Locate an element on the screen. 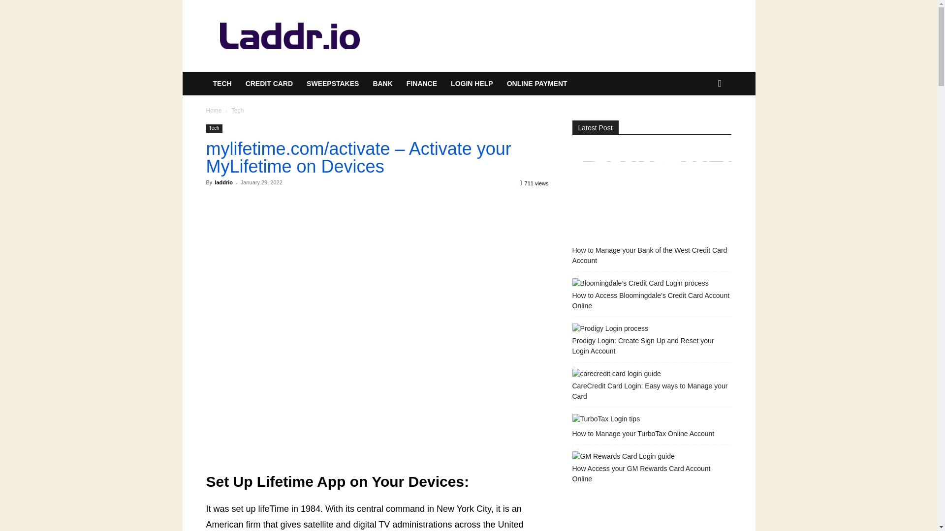 This screenshot has height=531, width=945. TECH is located at coordinates (221, 84).